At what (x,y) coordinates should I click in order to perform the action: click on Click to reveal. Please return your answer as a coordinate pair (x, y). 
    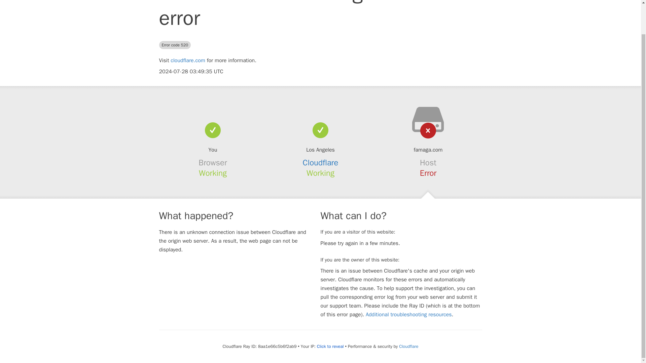
    Looking at the image, I should click on (330, 346).